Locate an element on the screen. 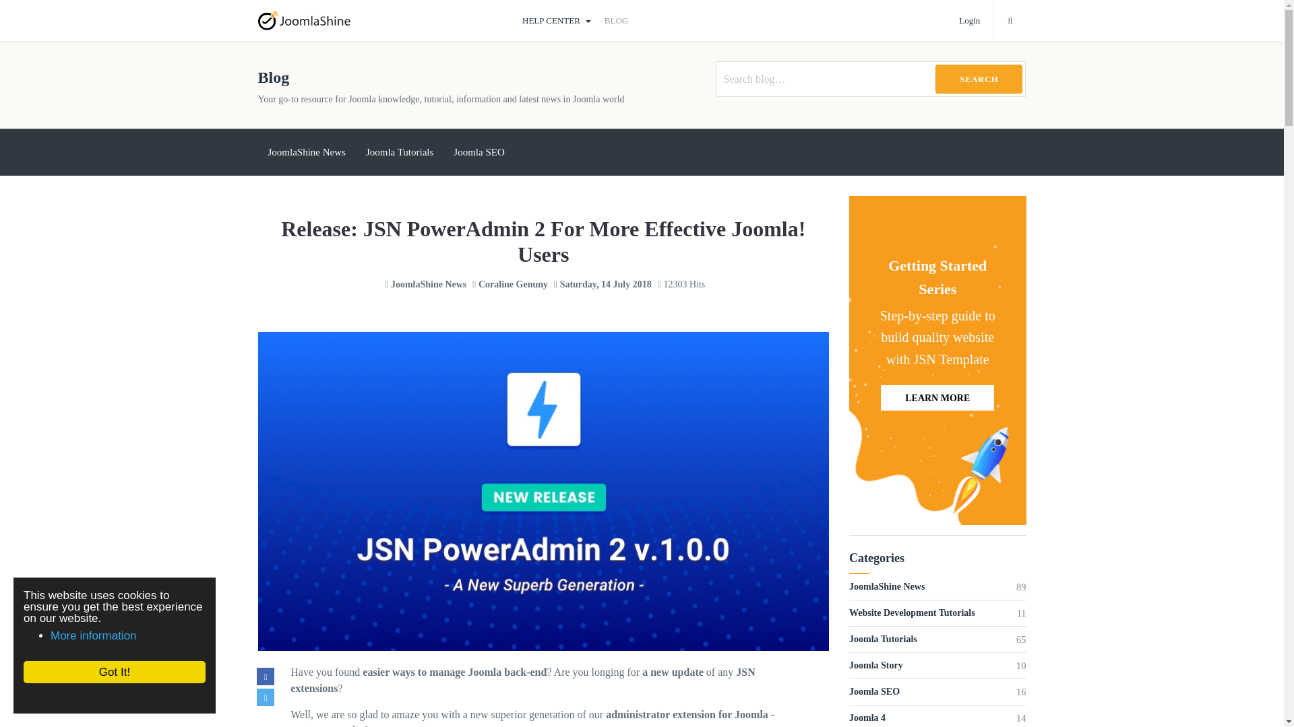 The height and width of the screenshot is (727, 1294). BLOG is located at coordinates (616, 20).